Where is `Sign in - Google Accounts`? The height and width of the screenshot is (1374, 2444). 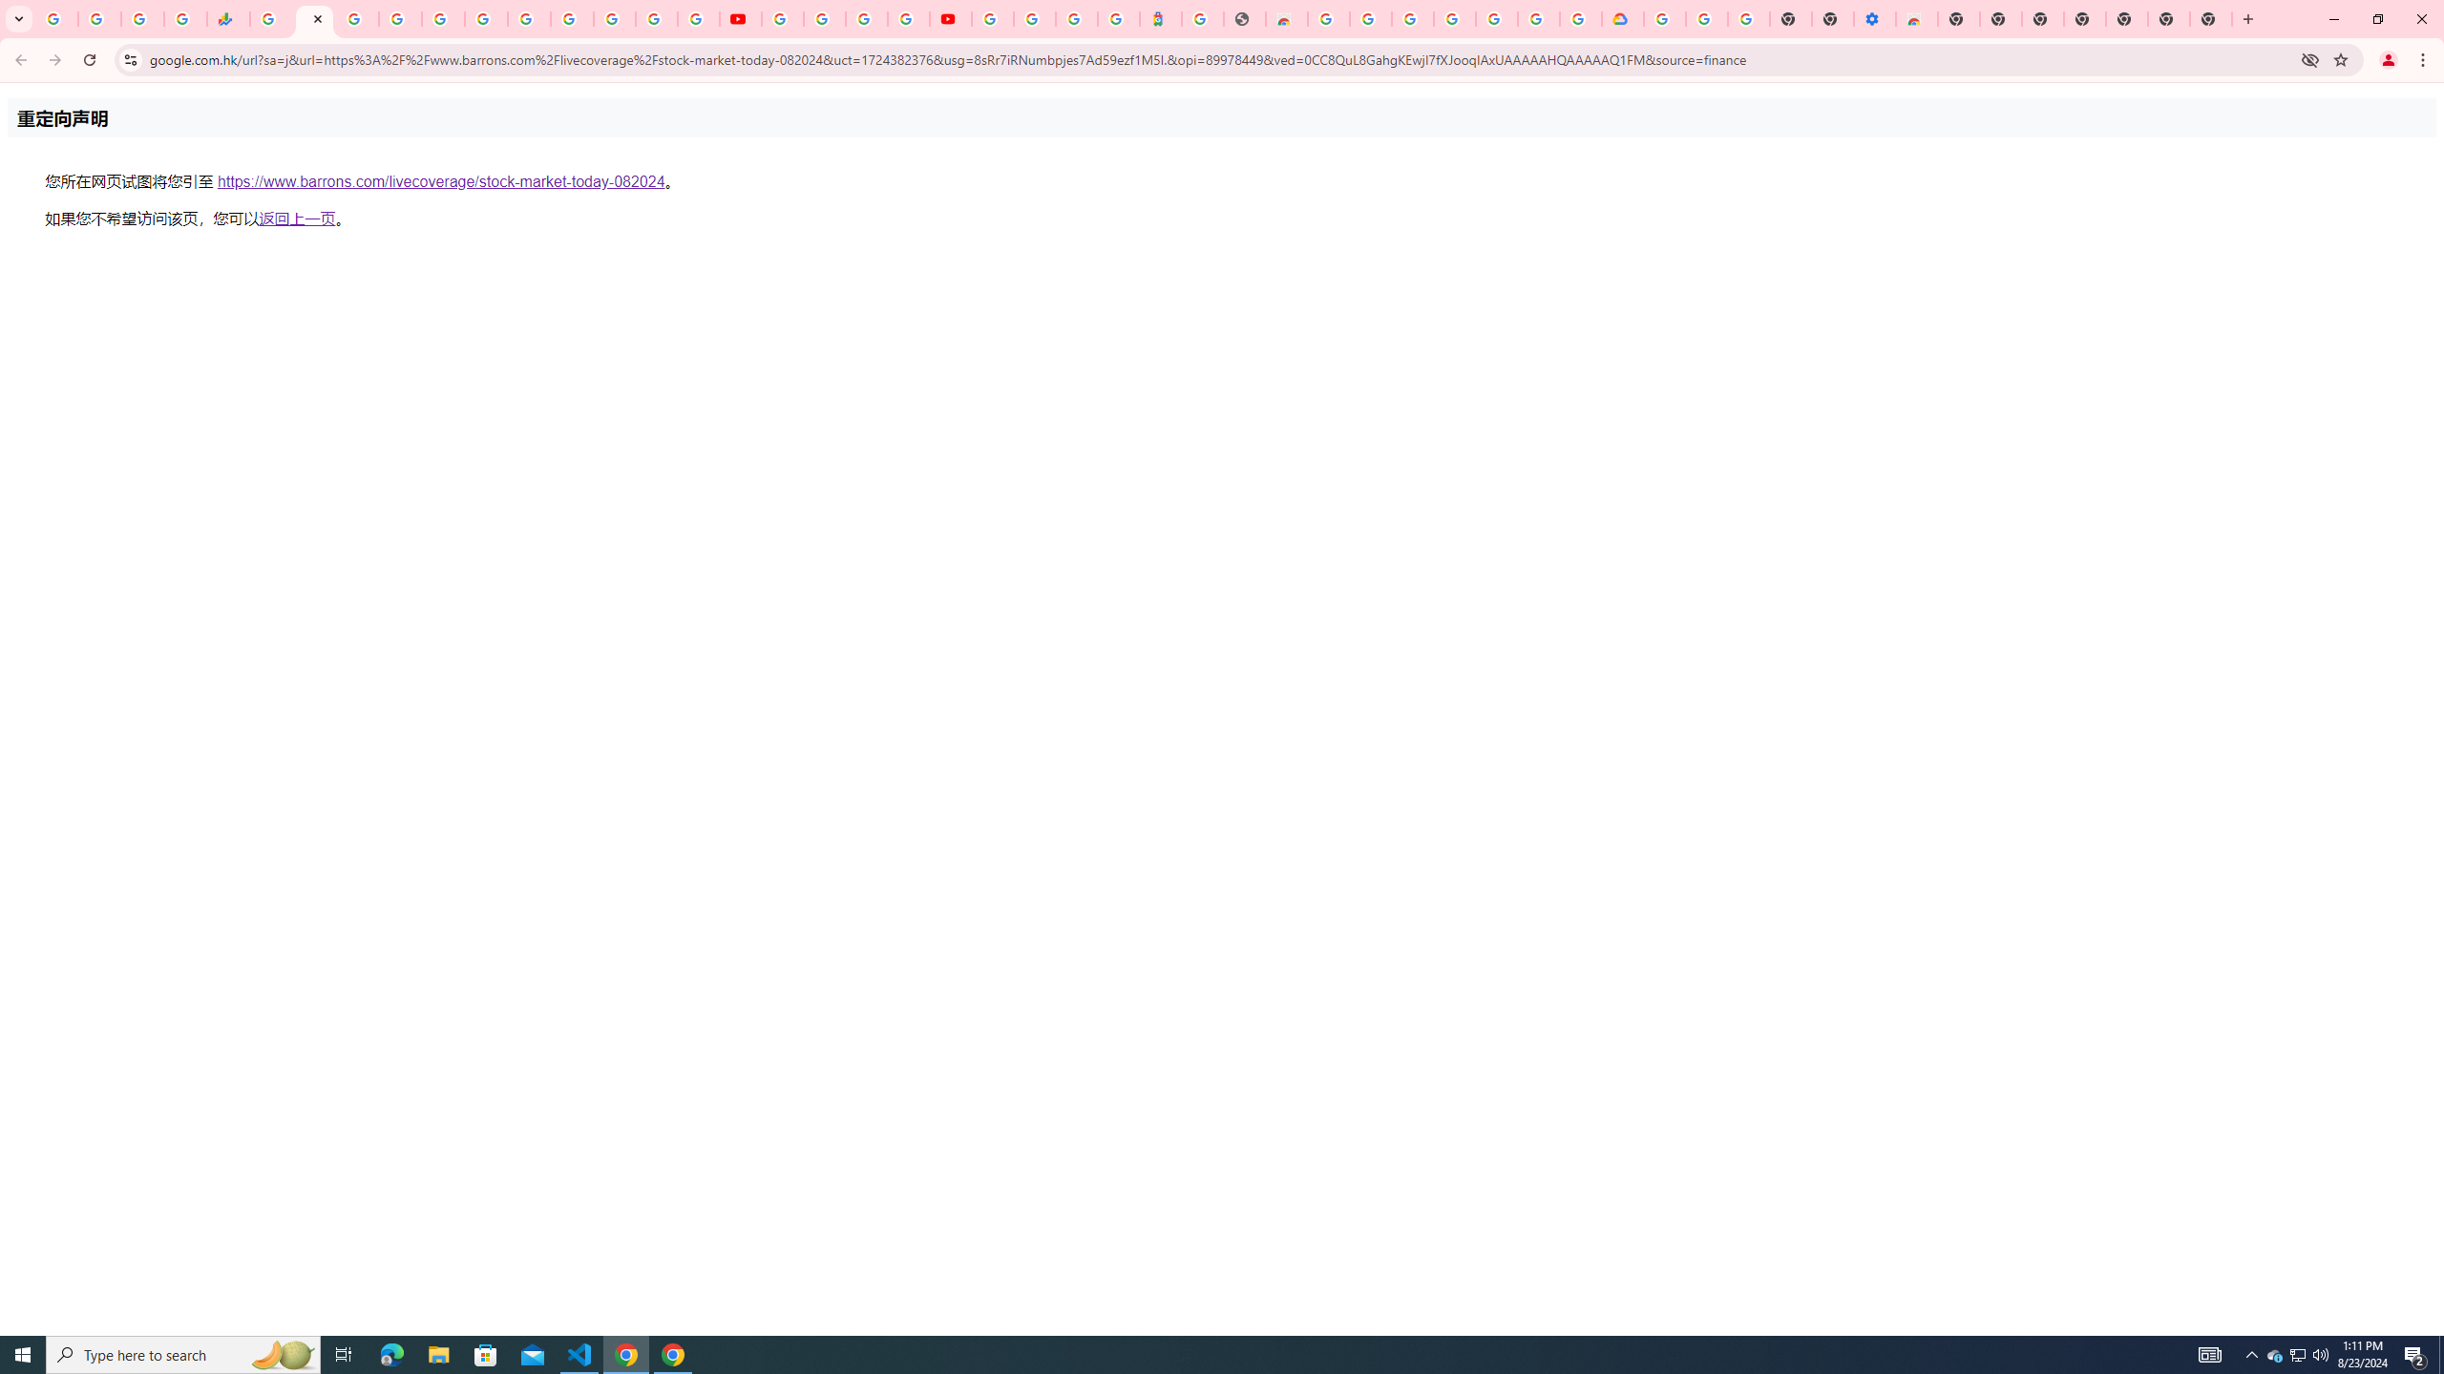 Sign in - Google Accounts is located at coordinates (401, 19).